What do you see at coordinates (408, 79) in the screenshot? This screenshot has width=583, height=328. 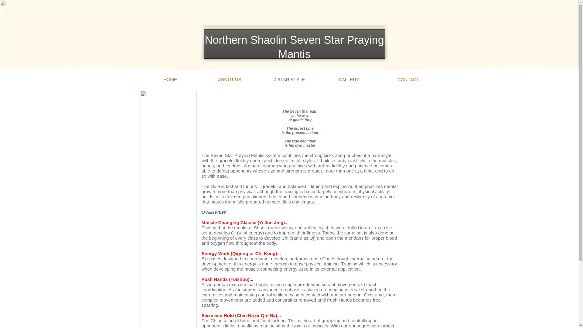 I see `CONTACT` at bounding box center [408, 79].